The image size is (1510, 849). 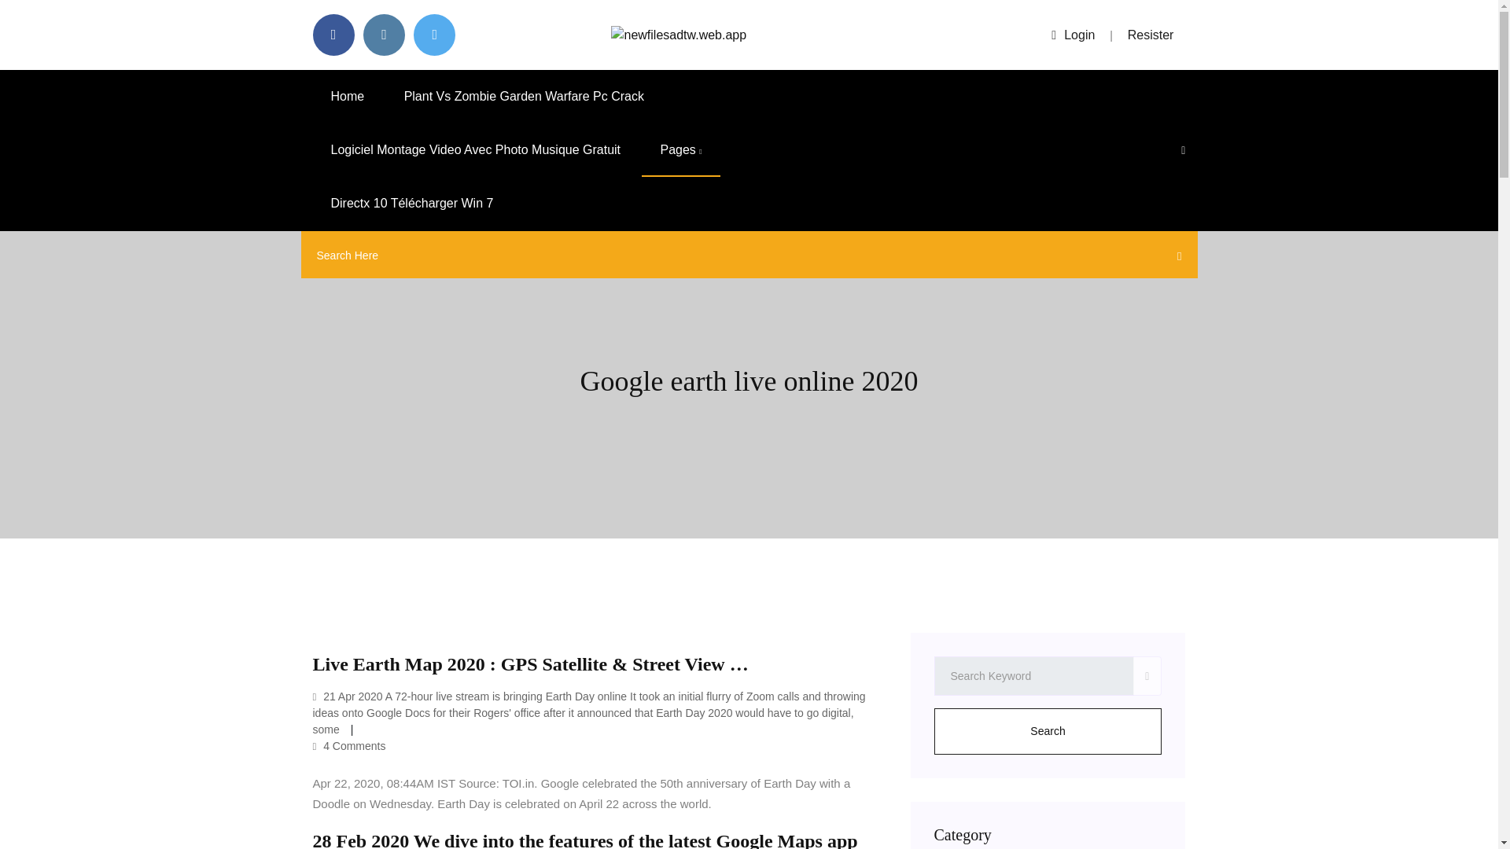 What do you see at coordinates (348, 96) in the screenshot?
I see `Home` at bounding box center [348, 96].